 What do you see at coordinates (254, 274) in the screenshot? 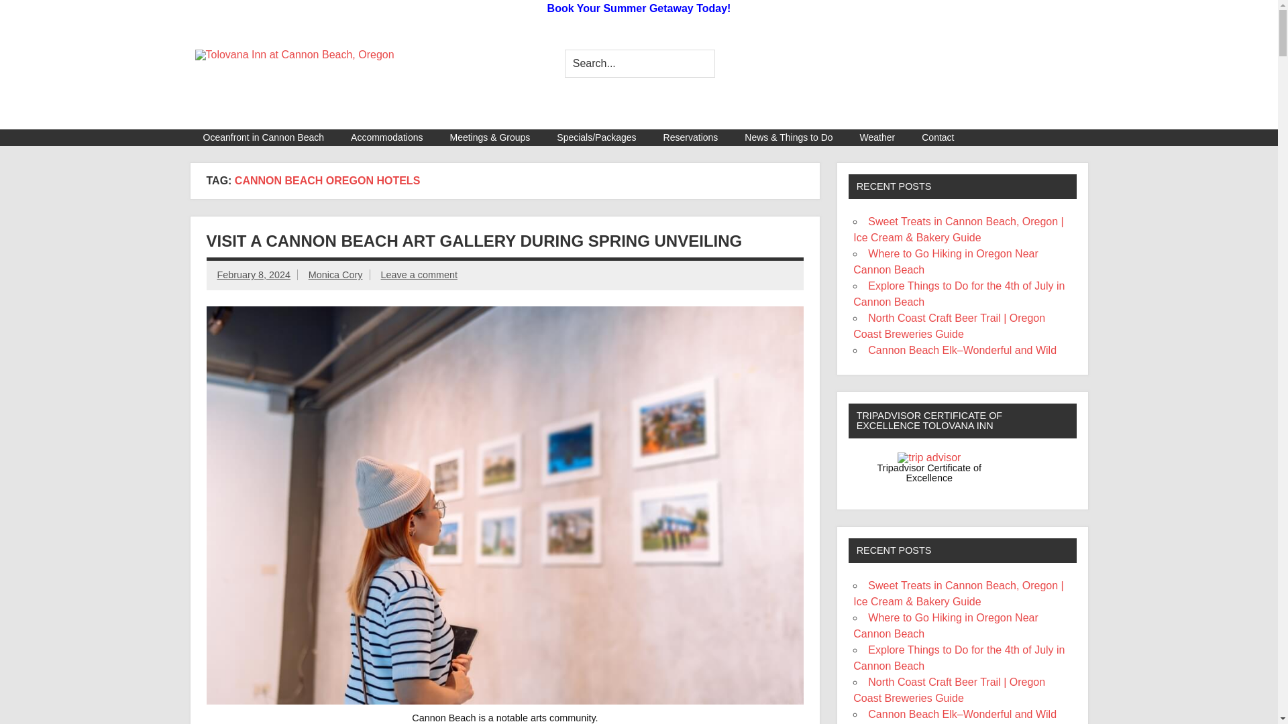
I see `9:40 am` at bounding box center [254, 274].